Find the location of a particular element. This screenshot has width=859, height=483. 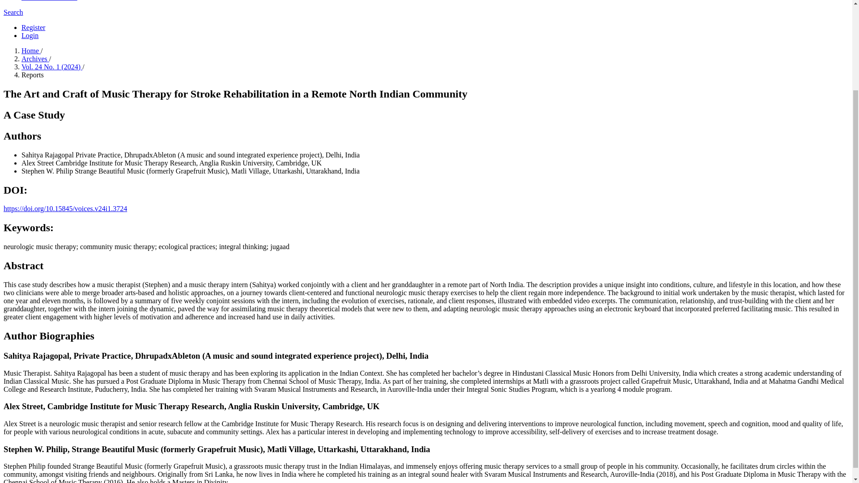

Archives is located at coordinates (35, 59).